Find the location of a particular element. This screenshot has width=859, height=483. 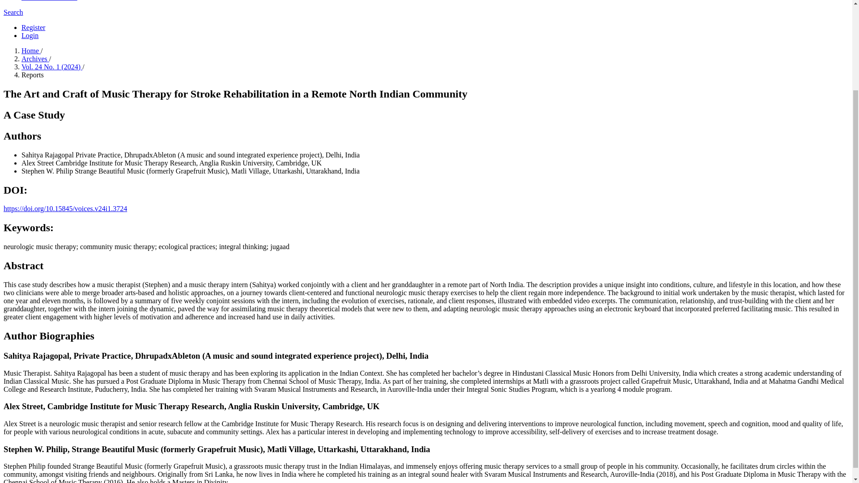

Archives is located at coordinates (35, 59).